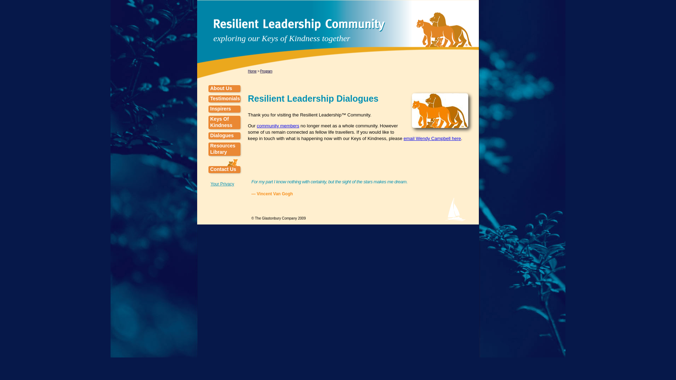 The width and height of the screenshot is (676, 380). What do you see at coordinates (252, 71) in the screenshot?
I see `Home` at bounding box center [252, 71].